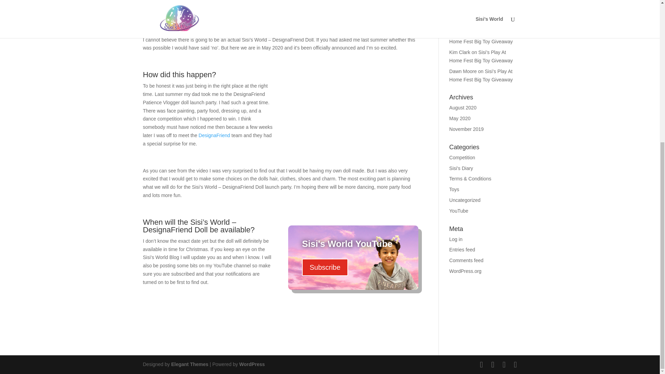 The height and width of the screenshot is (374, 665). What do you see at coordinates (460, 118) in the screenshot?
I see `May 2020` at bounding box center [460, 118].